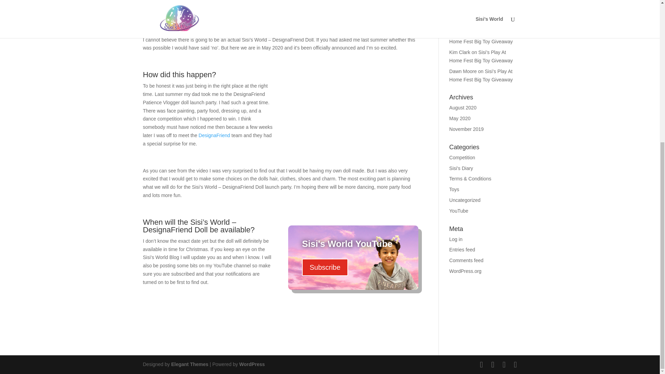 The height and width of the screenshot is (374, 665). What do you see at coordinates (460, 118) in the screenshot?
I see `May 2020` at bounding box center [460, 118].